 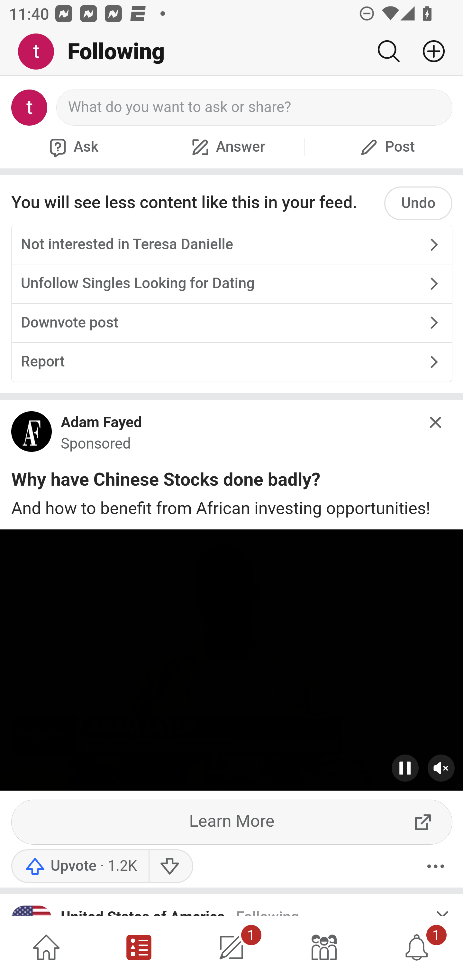 What do you see at coordinates (80, 866) in the screenshot?
I see `Upvote` at bounding box center [80, 866].